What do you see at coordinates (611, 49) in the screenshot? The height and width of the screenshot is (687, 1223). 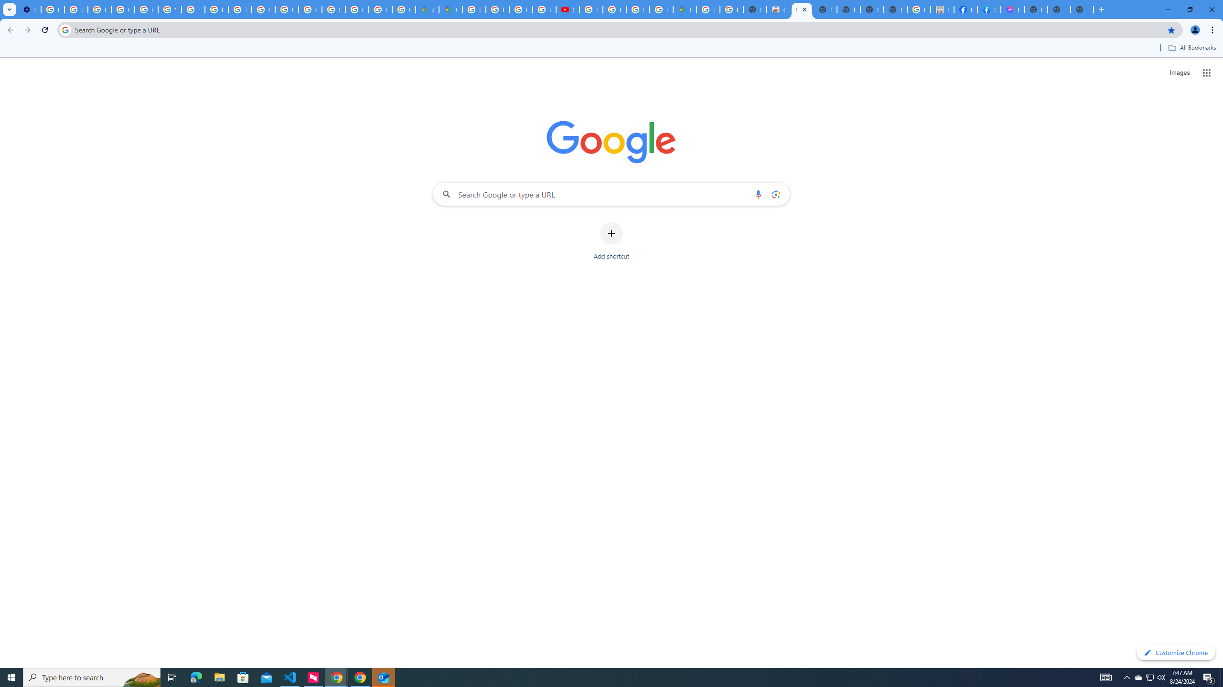 I see `Bookmarks` at bounding box center [611, 49].